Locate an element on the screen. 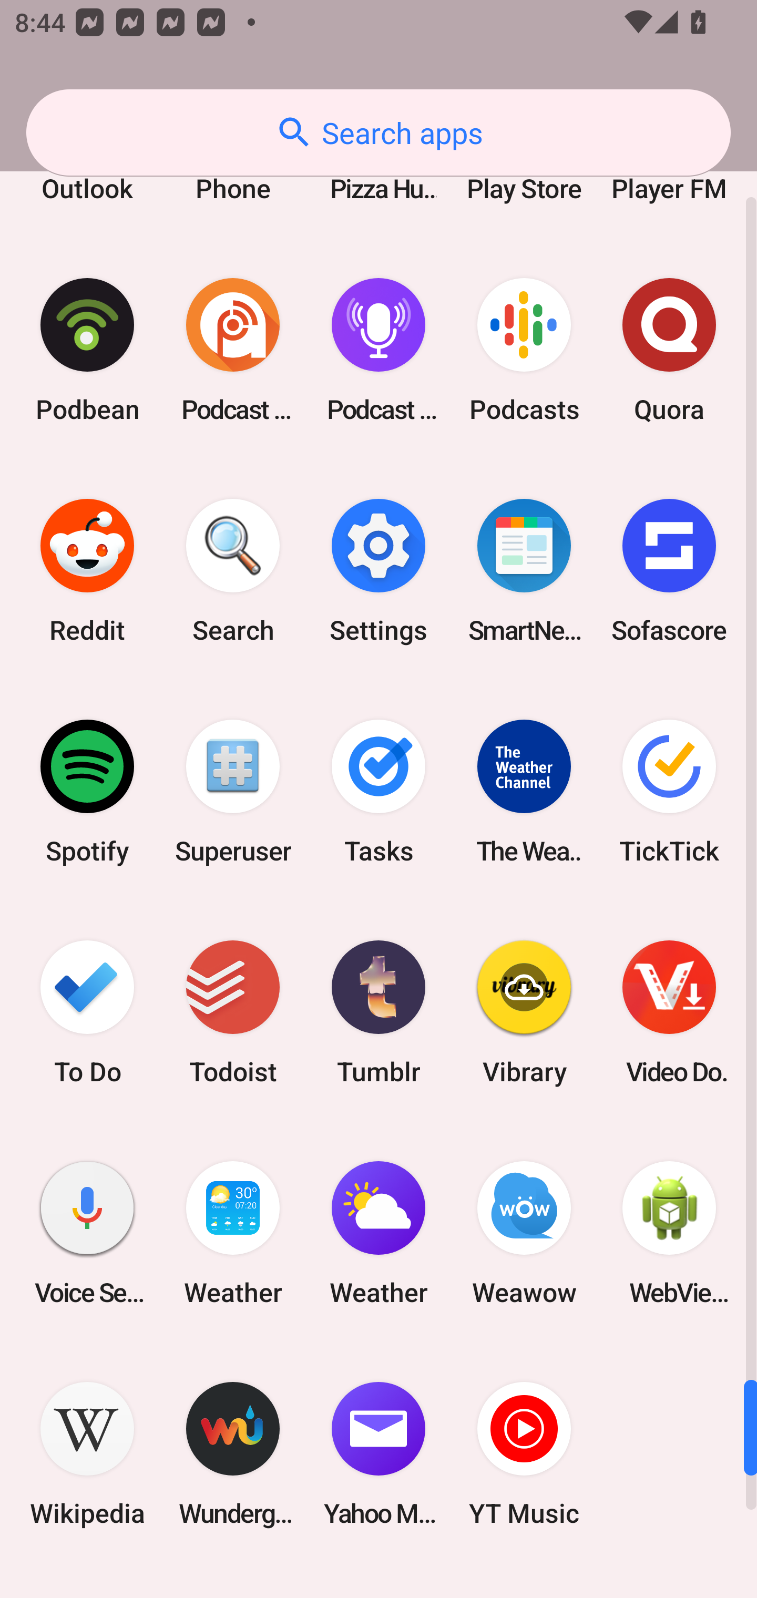  YT Music is located at coordinates (524, 1454).